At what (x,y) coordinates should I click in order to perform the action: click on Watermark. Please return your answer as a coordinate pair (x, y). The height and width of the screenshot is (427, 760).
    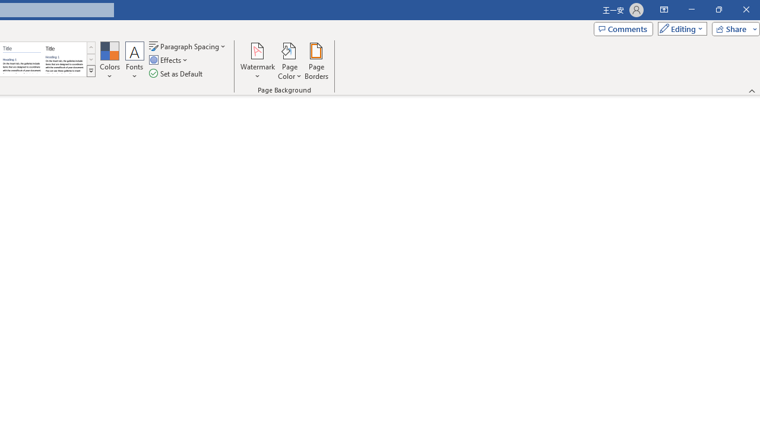
    Looking at the image, I should click on (258, 60).